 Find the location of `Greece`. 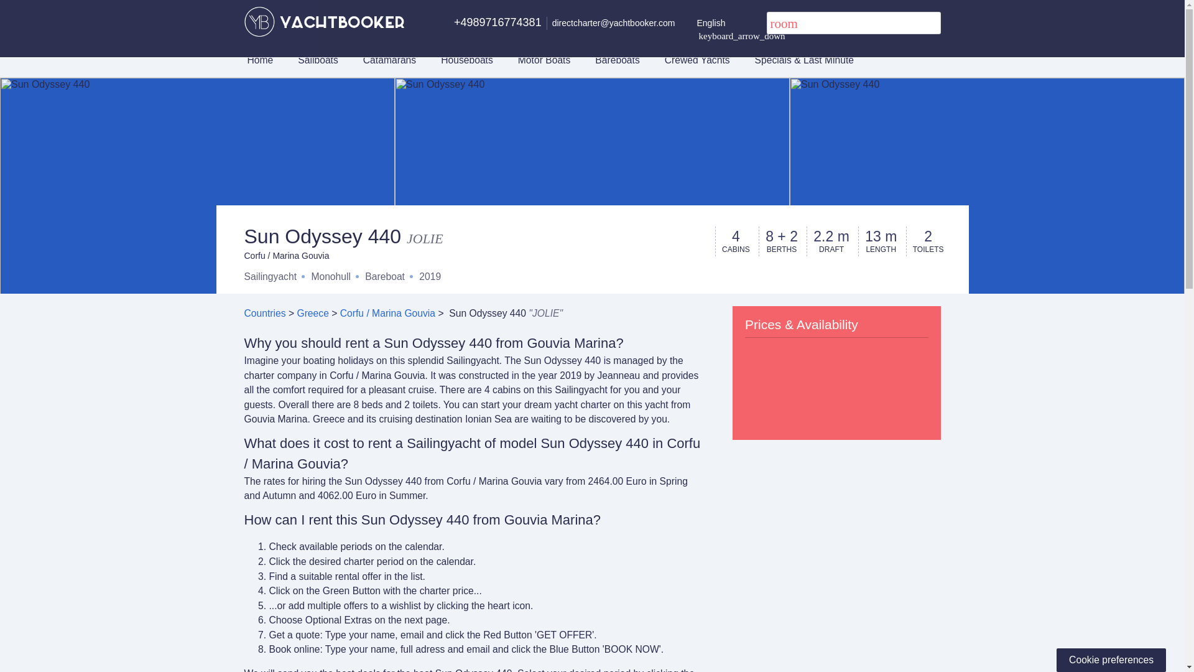

Greece is located at coordinates (312, 312).